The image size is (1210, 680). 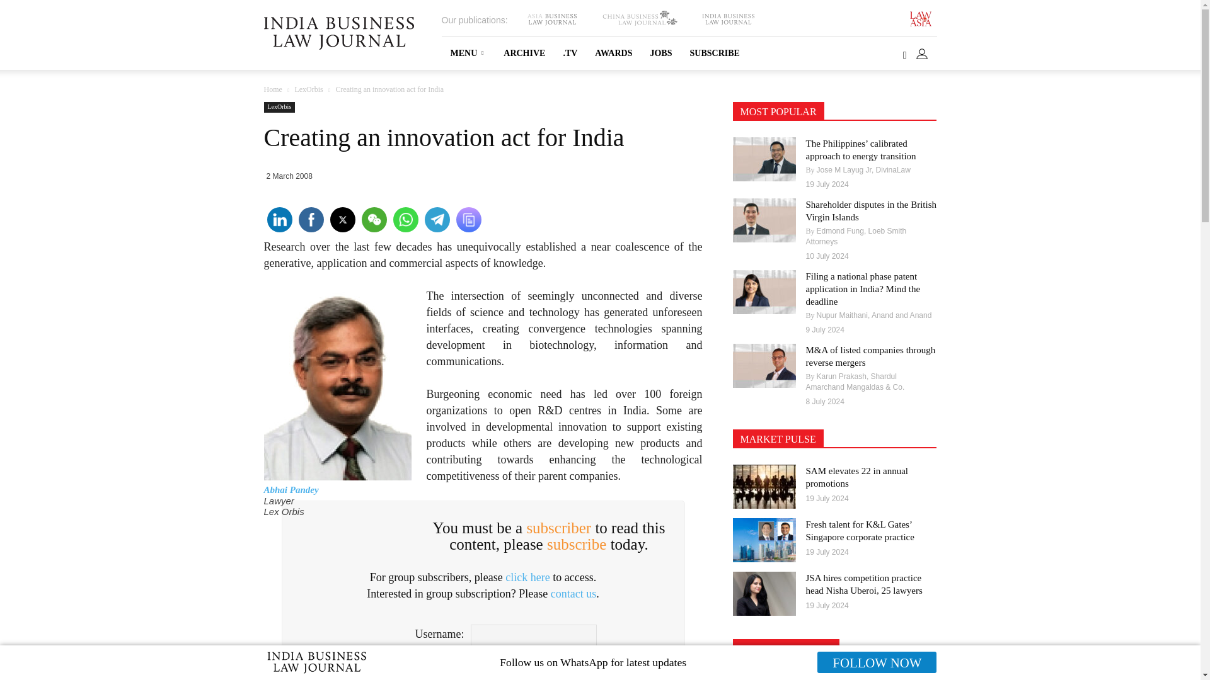 What do you see at coordinates (310, 219) in the screenshot?
I see `Facebook` at bounding box center [310, 219].